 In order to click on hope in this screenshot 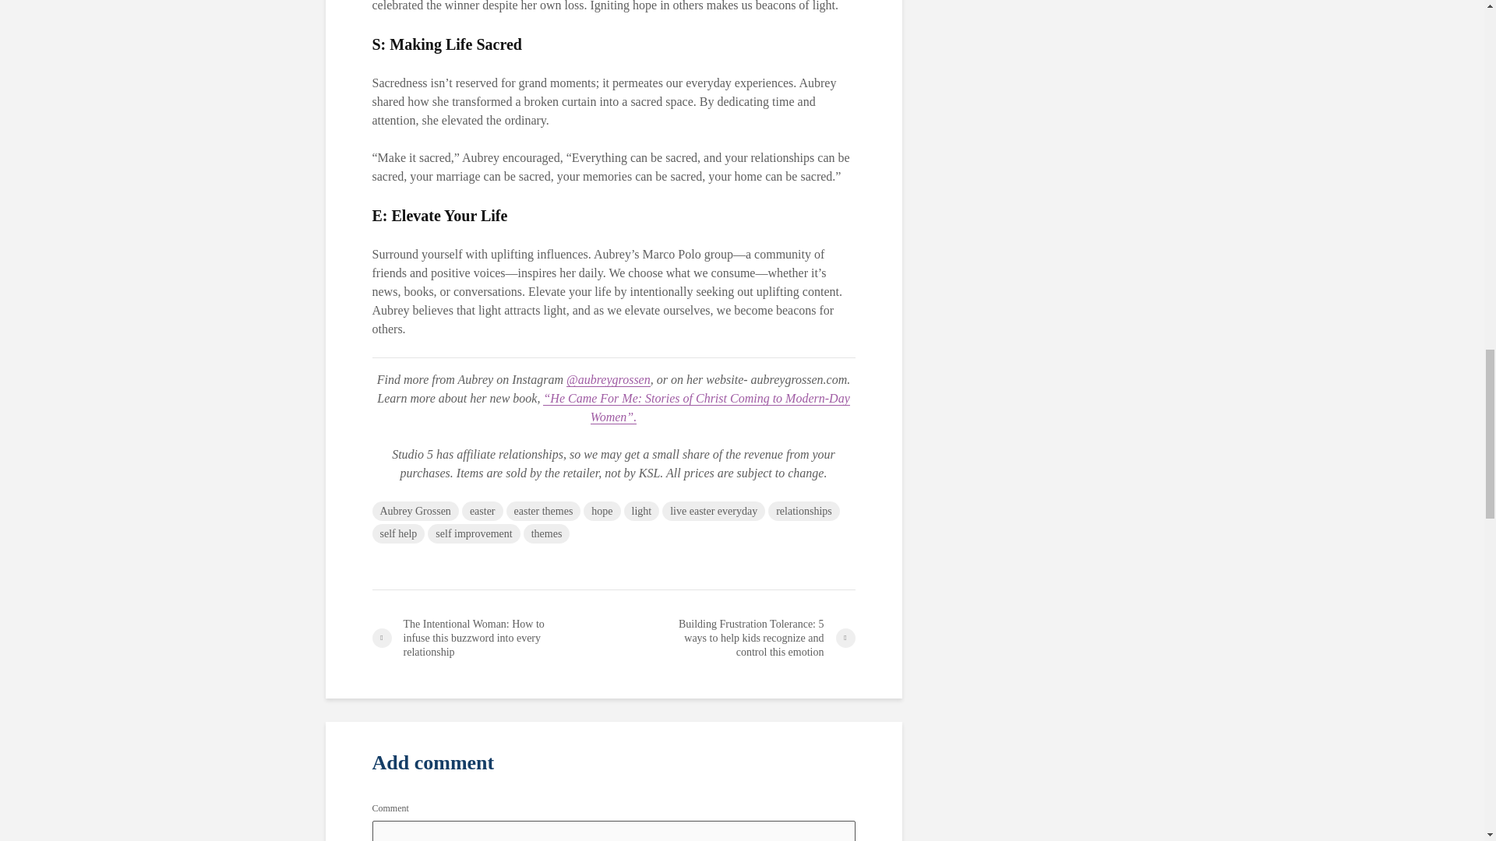, I will do `click(602, 511)`.